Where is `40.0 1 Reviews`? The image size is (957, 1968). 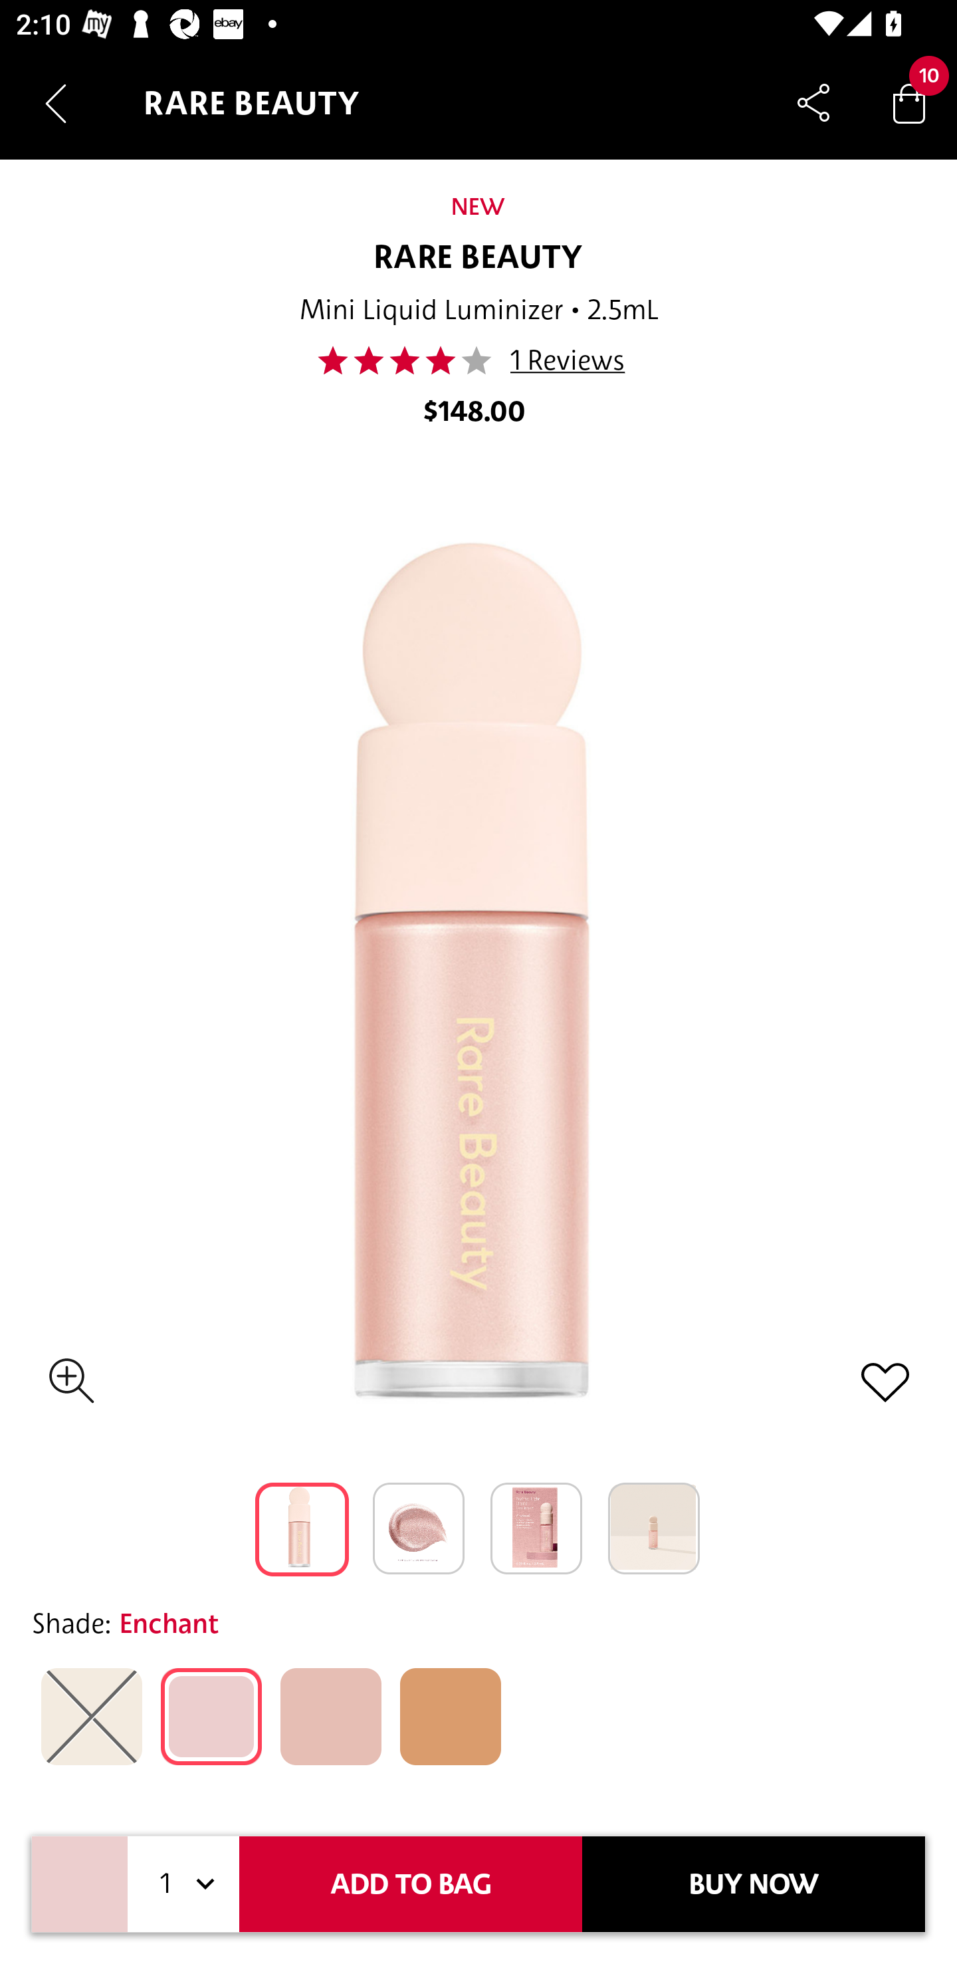 40.0 1 Reviews is located at coordinates (477, 360).